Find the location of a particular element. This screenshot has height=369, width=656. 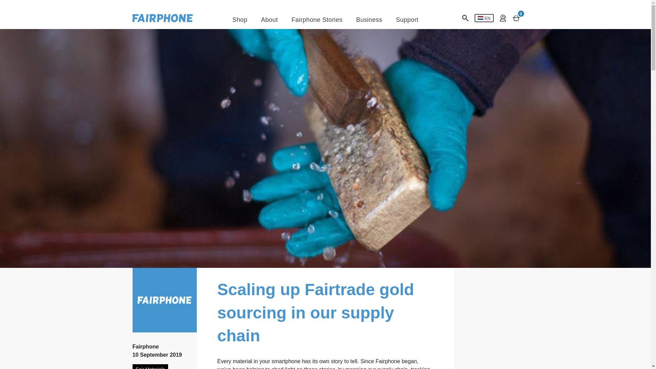

Support is located at coordinates (407, 20).